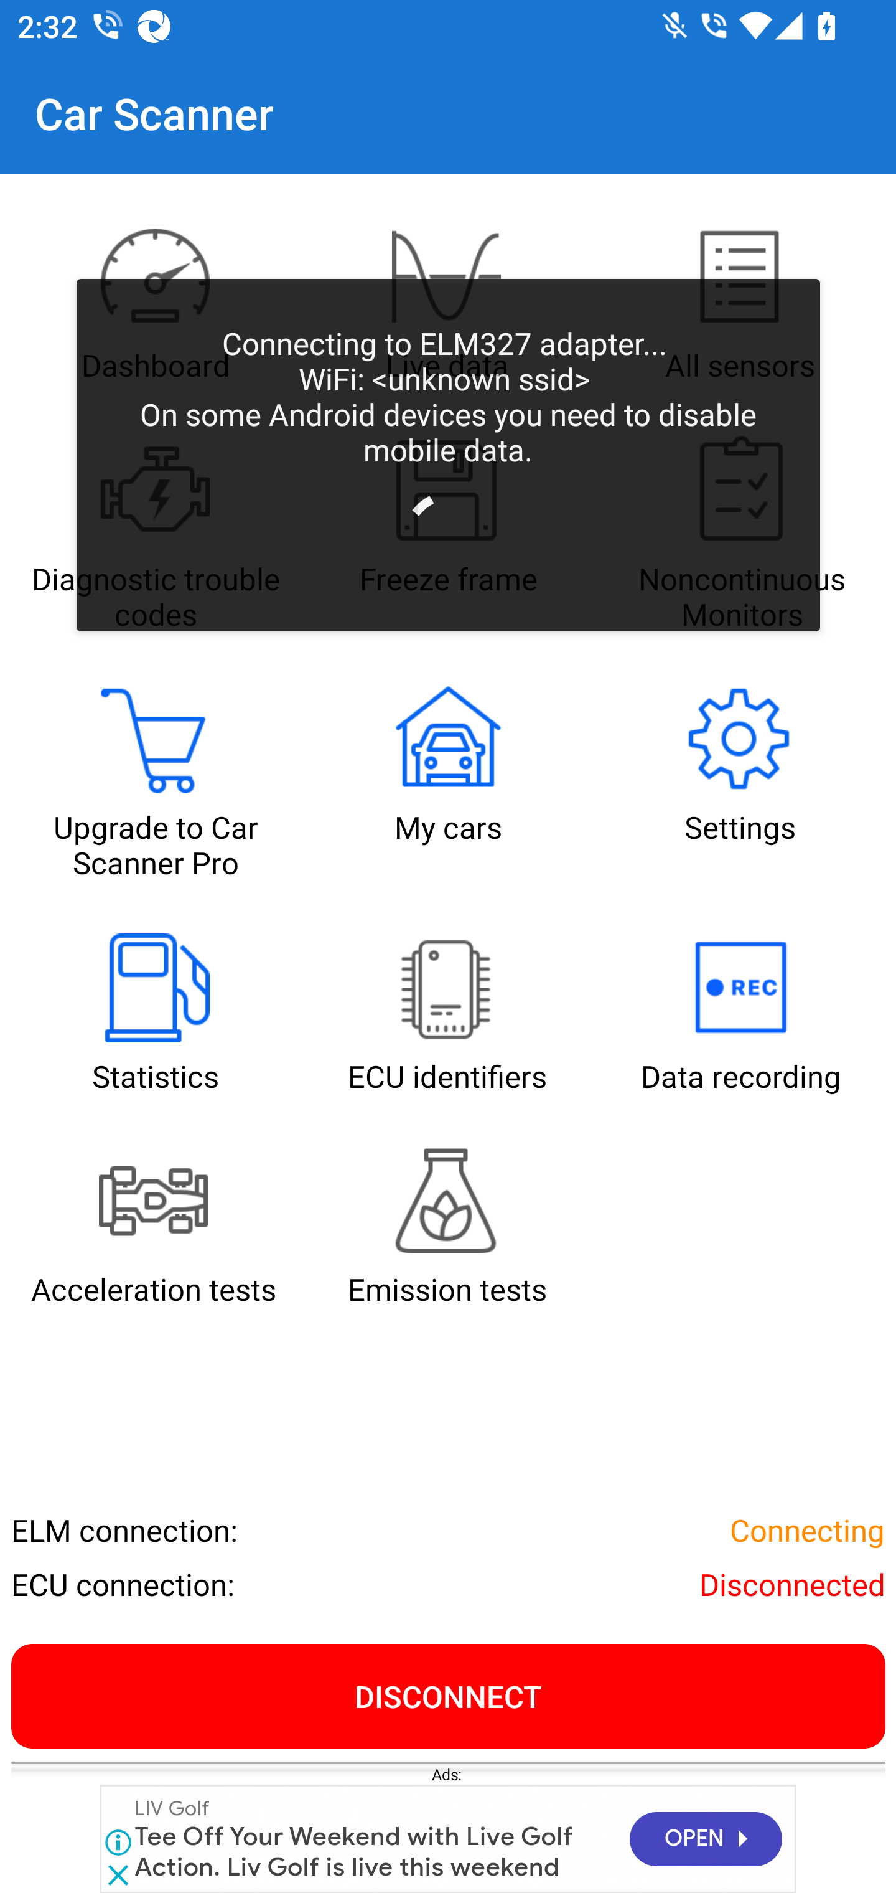 The image size is (896, 1893). I want to click on OPEN, so click(706, 1839).